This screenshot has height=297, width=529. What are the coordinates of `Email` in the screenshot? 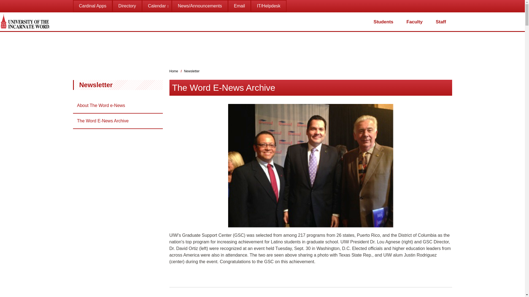 It's located at (239, 6).